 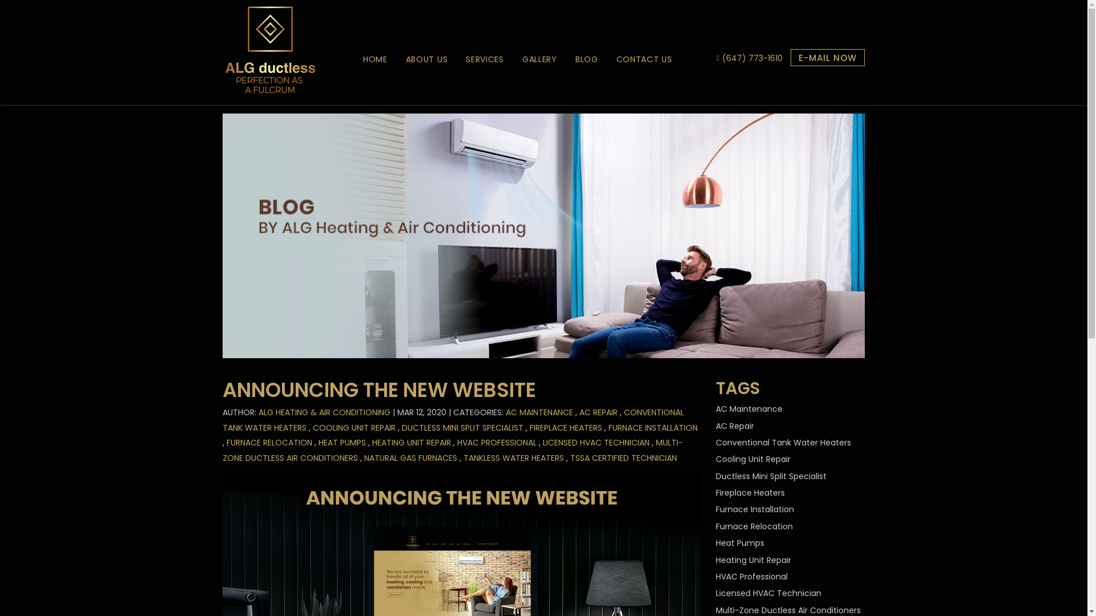 What do you see at coordinates (753, 459) in the screenshot?
I see `Cooling Unit Repair` at bounding box center [753, 459].